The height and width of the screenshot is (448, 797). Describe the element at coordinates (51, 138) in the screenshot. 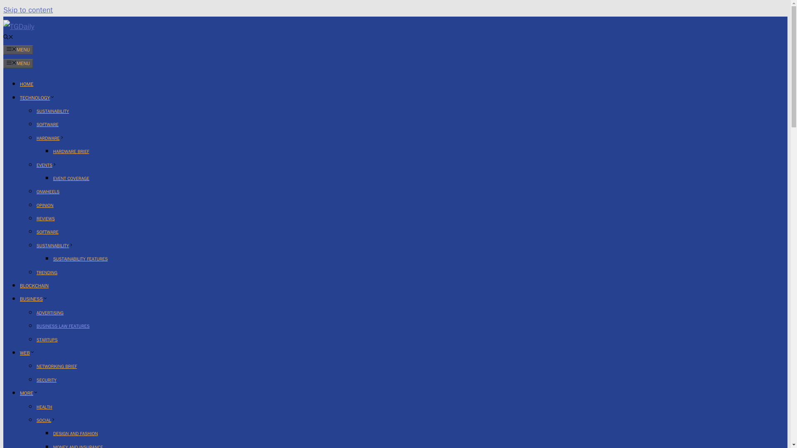

I see `HARDWARE` at that location.